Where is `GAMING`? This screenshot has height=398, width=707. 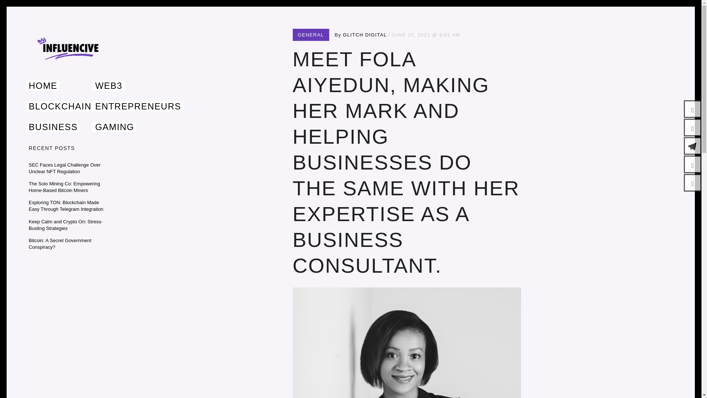 GAMING is located at coordinates (114, 127).